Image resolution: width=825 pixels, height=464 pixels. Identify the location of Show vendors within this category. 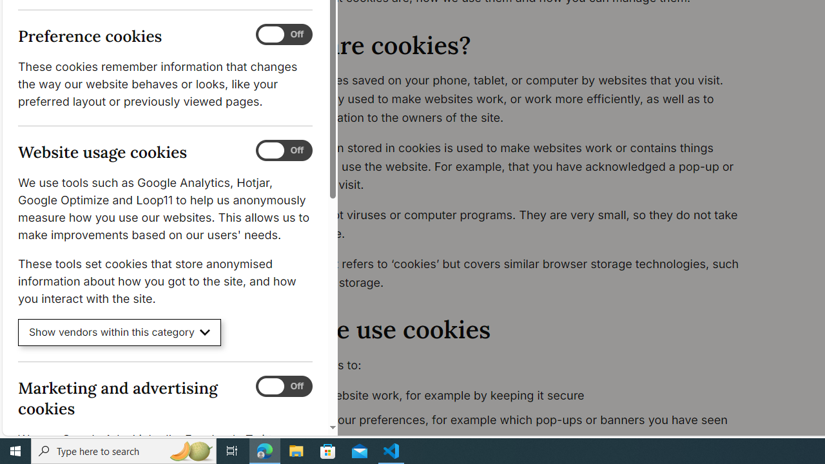
(120, 333).